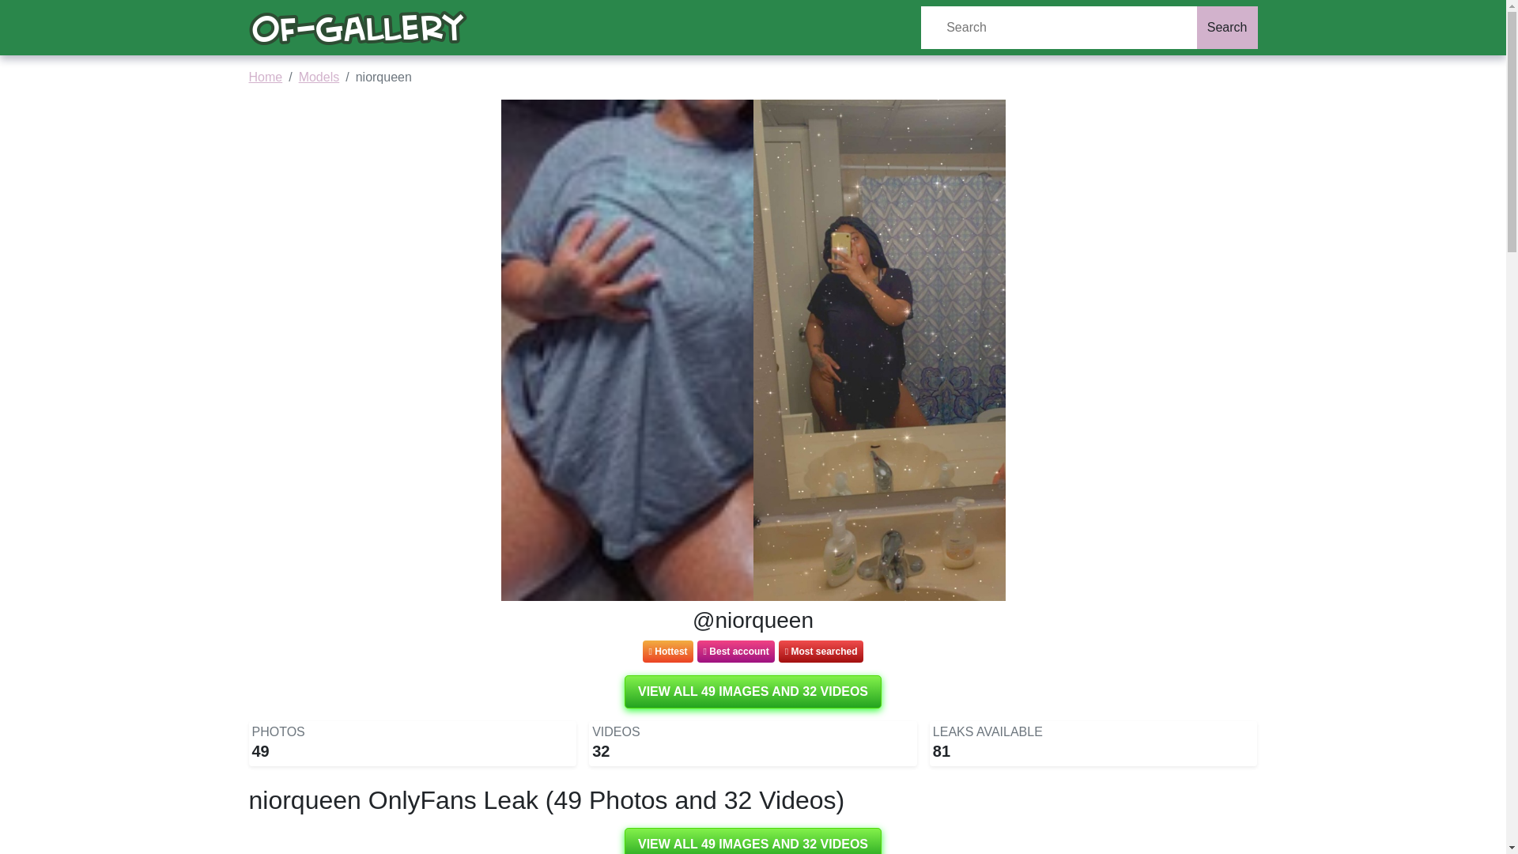 This screenshot has height=854, width=1518. Describe the element at coordinates (753, 841) in the screenshot. I see `VIEW ALL 49 IMAGES AND 32 VIDEOS` at that location.